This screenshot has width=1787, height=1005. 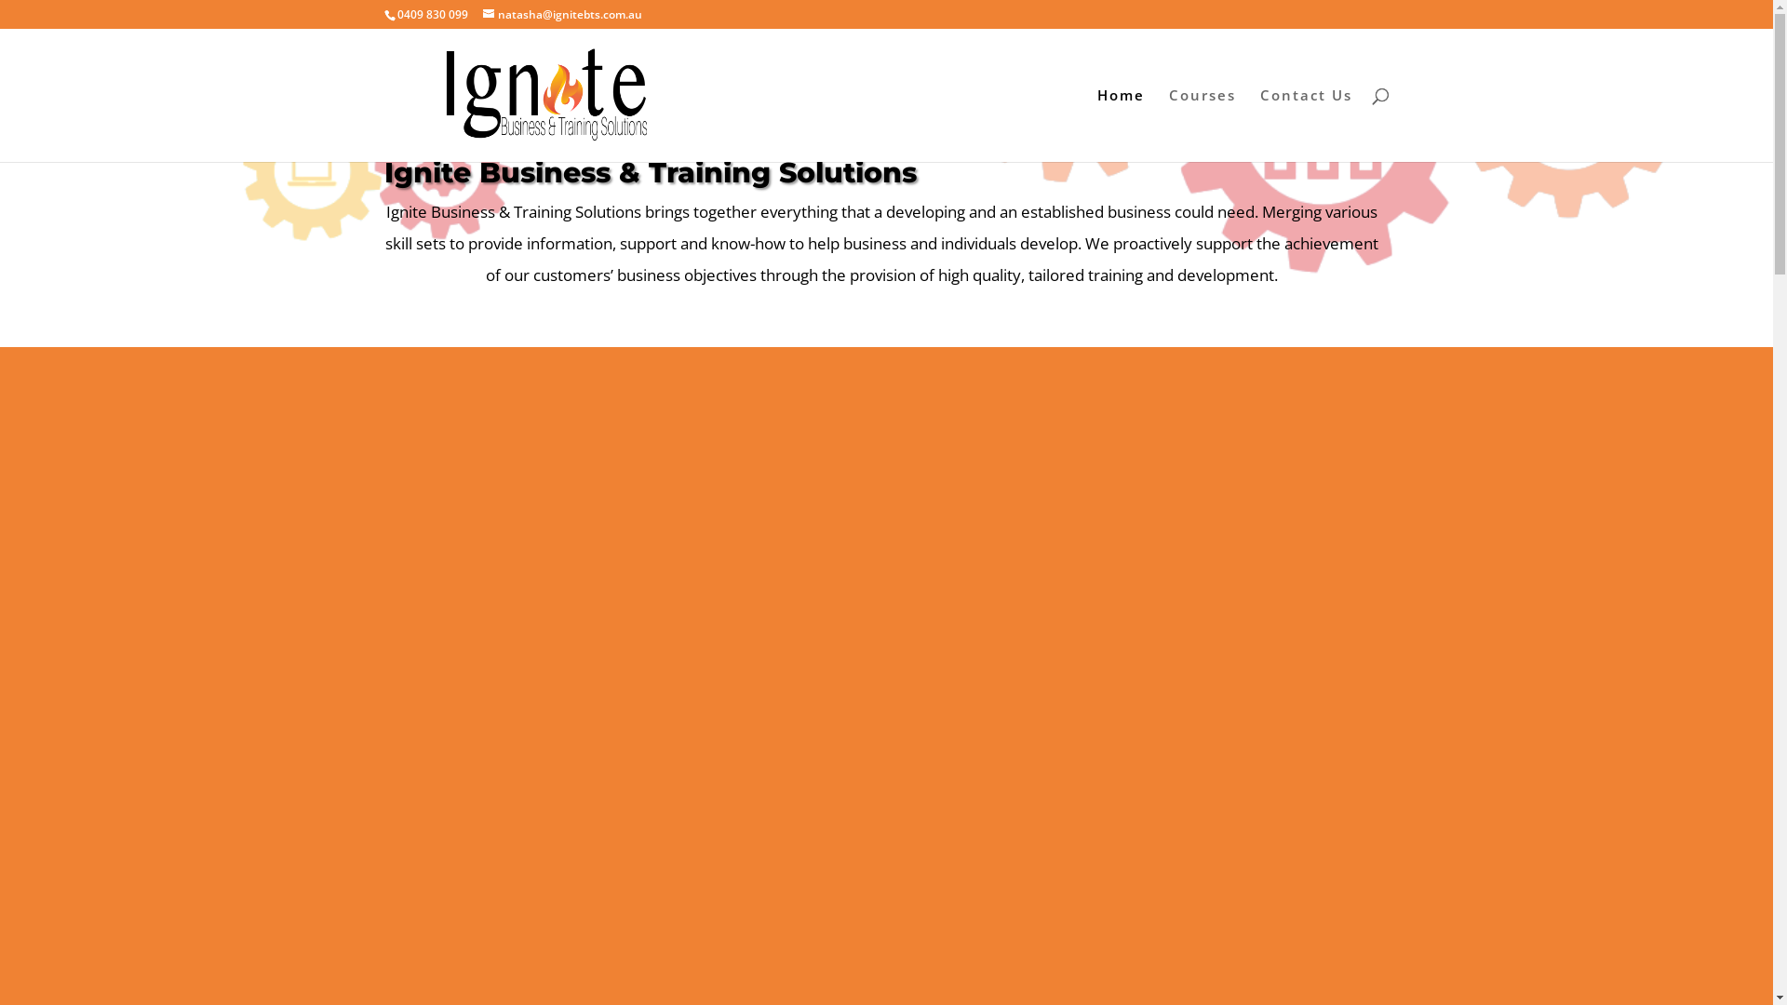 What do you see at coordinates (1121, 125) in the screenshot?
I see `Home` at bounding box center [1121, 125].